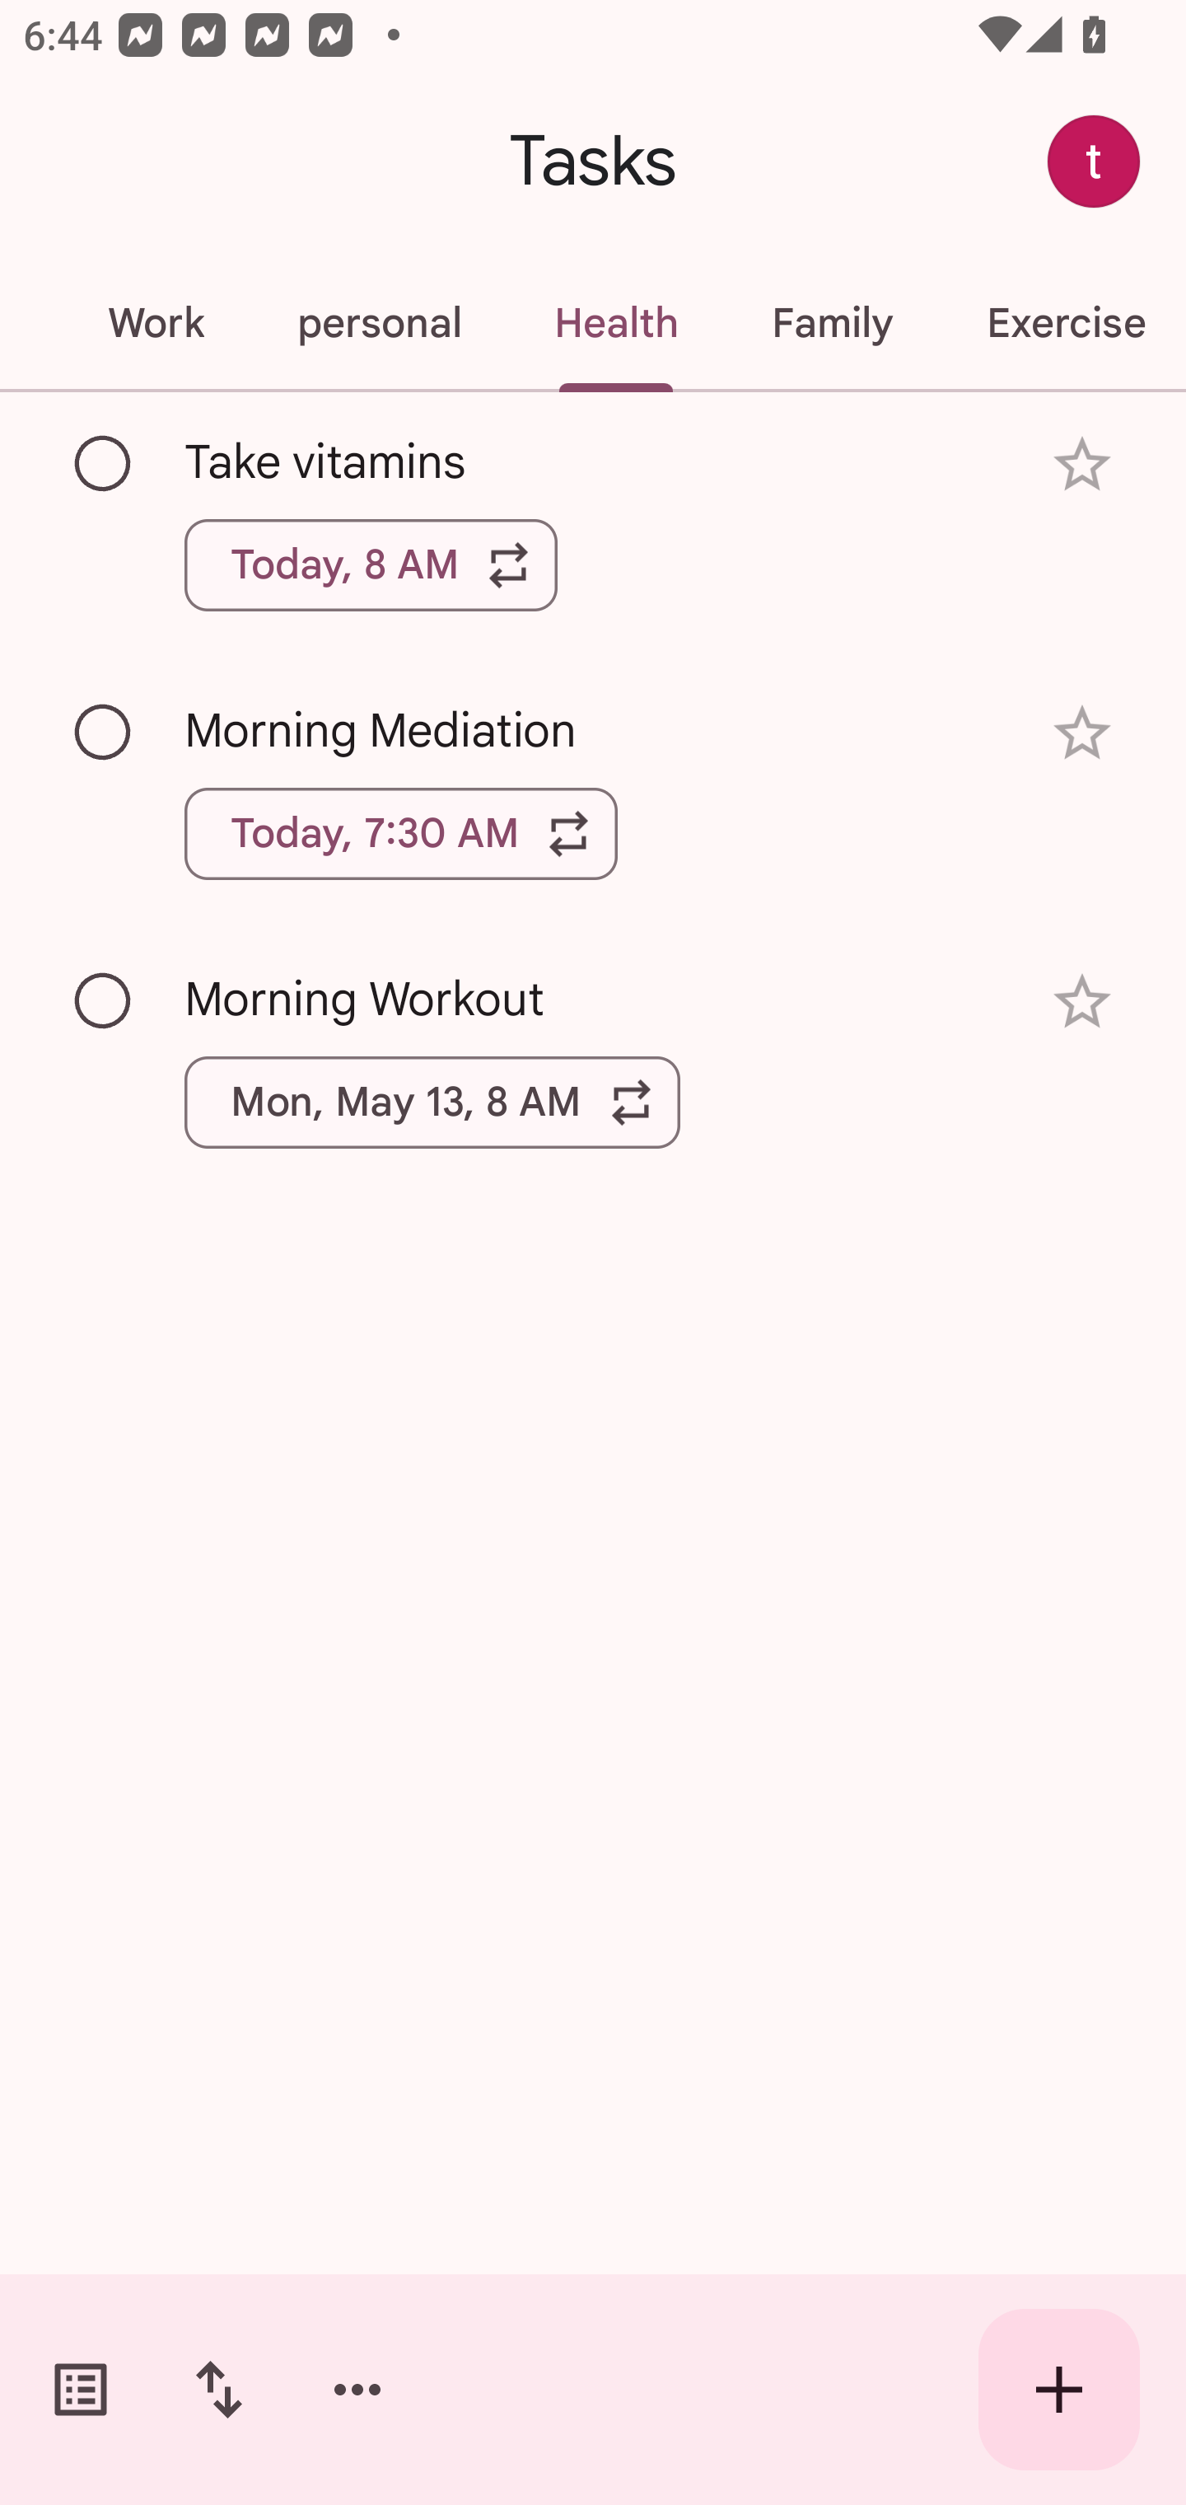  Describe the element at coordinates (357, 2390) in the screenshot. I see `More options` at that location.